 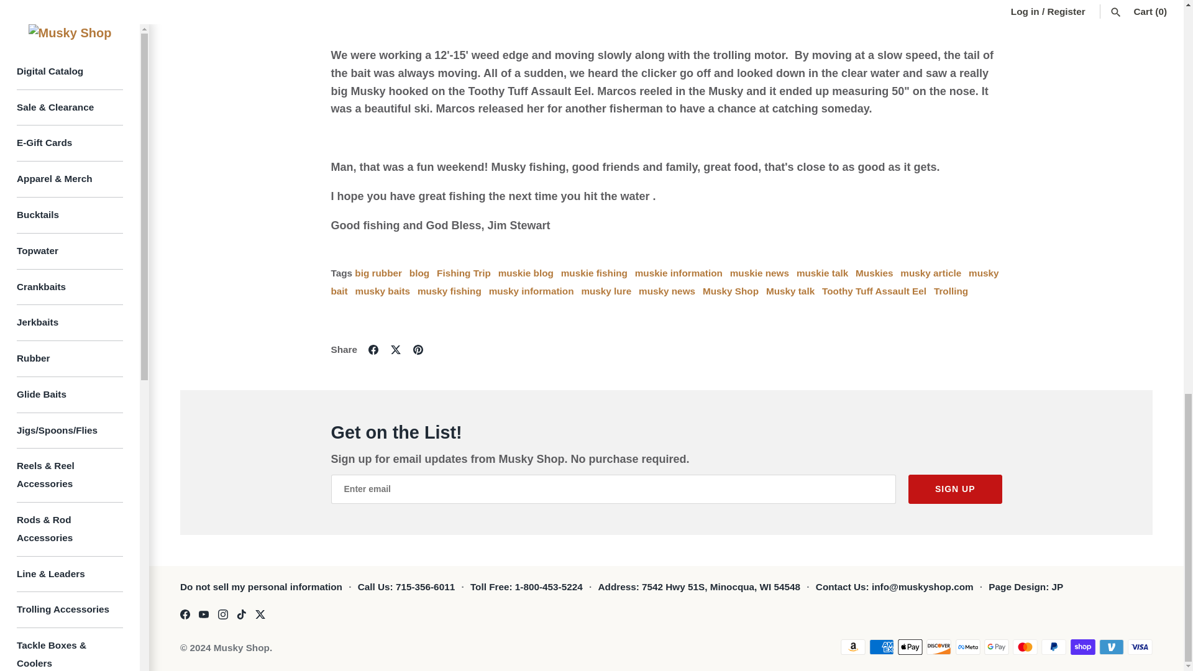 What do you see at coordinates (938, 647) in the screenshot?
I see `Discover` at bounding box center [938, 647].